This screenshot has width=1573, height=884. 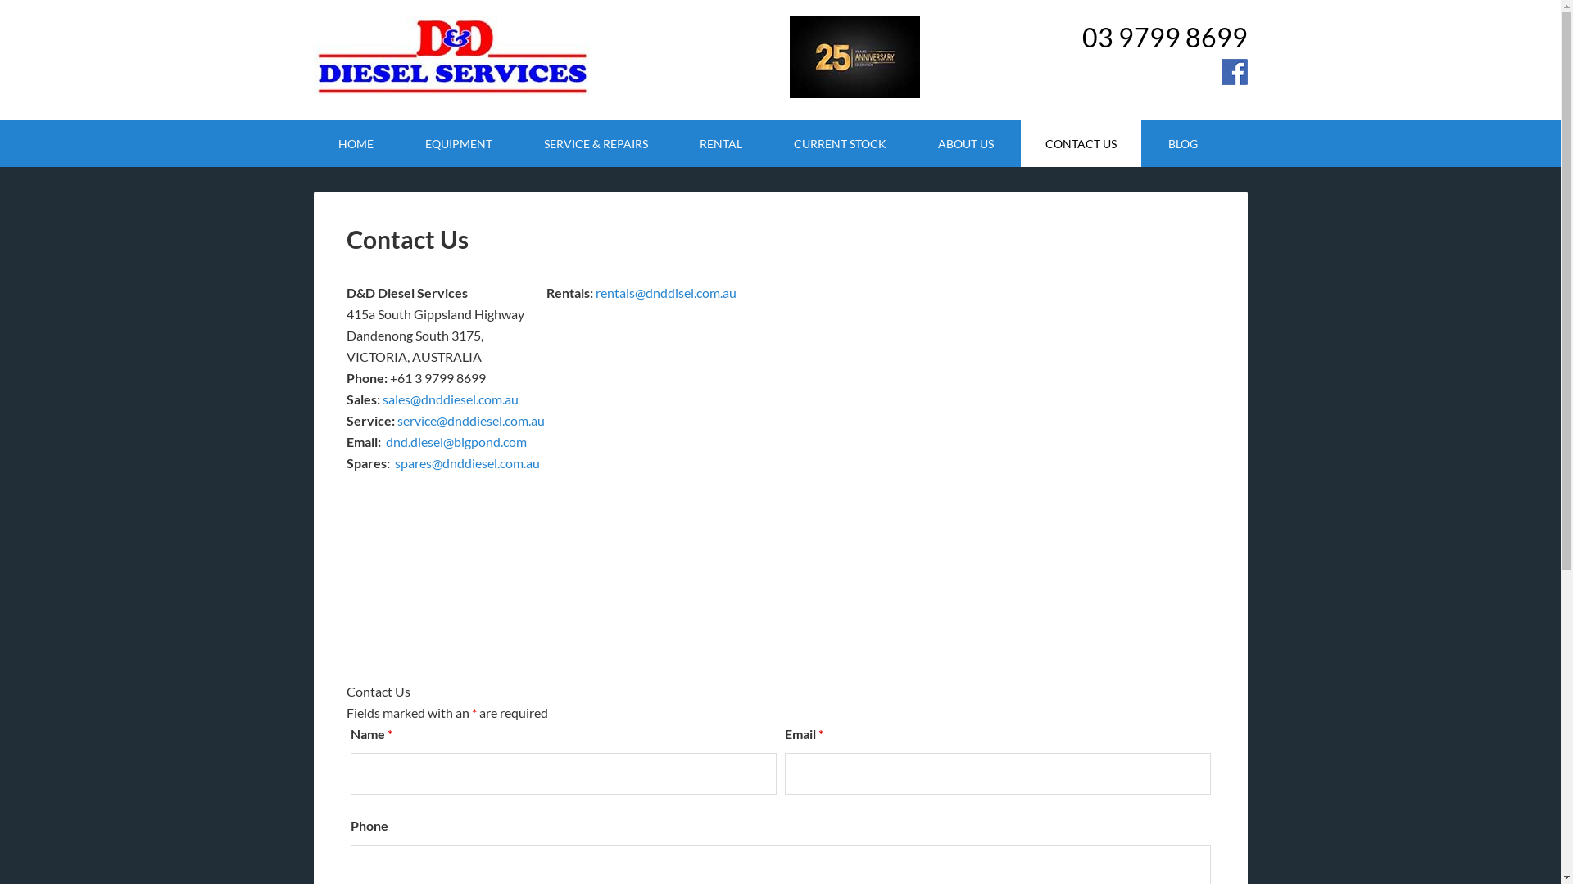 What do you see at coordinates (456, 442) in the screenshot?
I see `dnd.diesel@bigpond.com` at bounding box center [456, 442].